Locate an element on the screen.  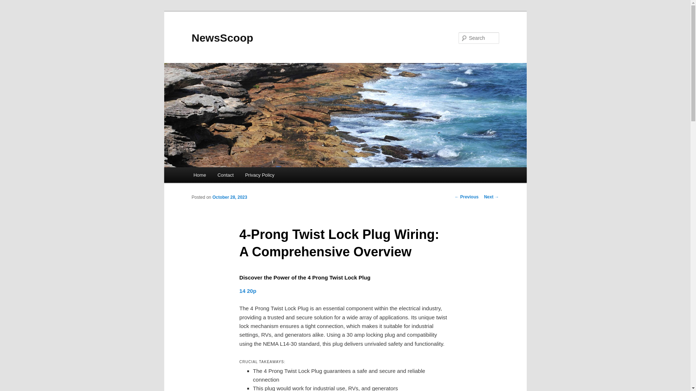
Search is located at coordinates (12, 4).